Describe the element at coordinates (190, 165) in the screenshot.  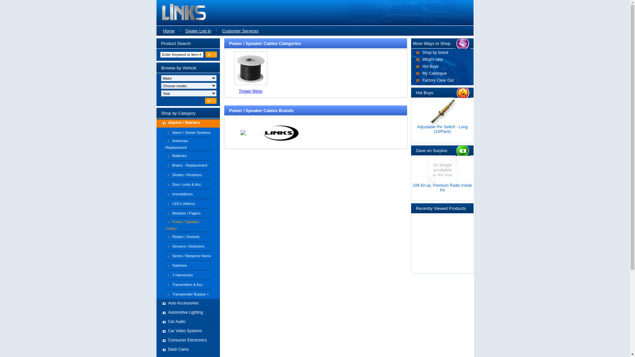
I see `Brains - Replacement` at that location.